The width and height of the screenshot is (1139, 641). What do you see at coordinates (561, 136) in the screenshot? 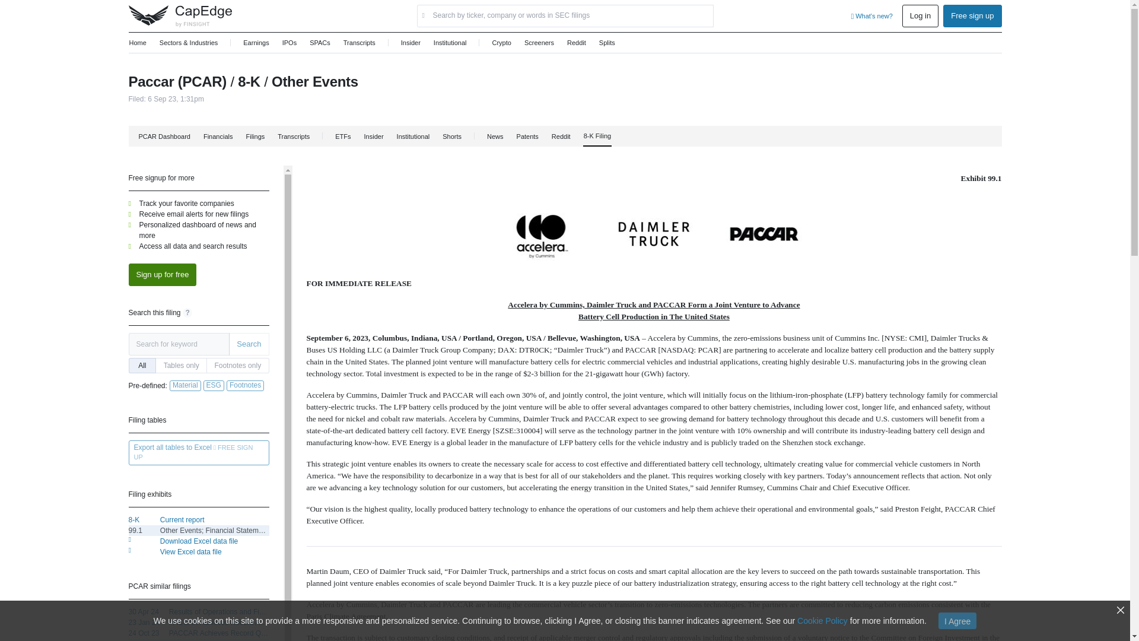
I see `Reddit` at bounding box center [561, 136].